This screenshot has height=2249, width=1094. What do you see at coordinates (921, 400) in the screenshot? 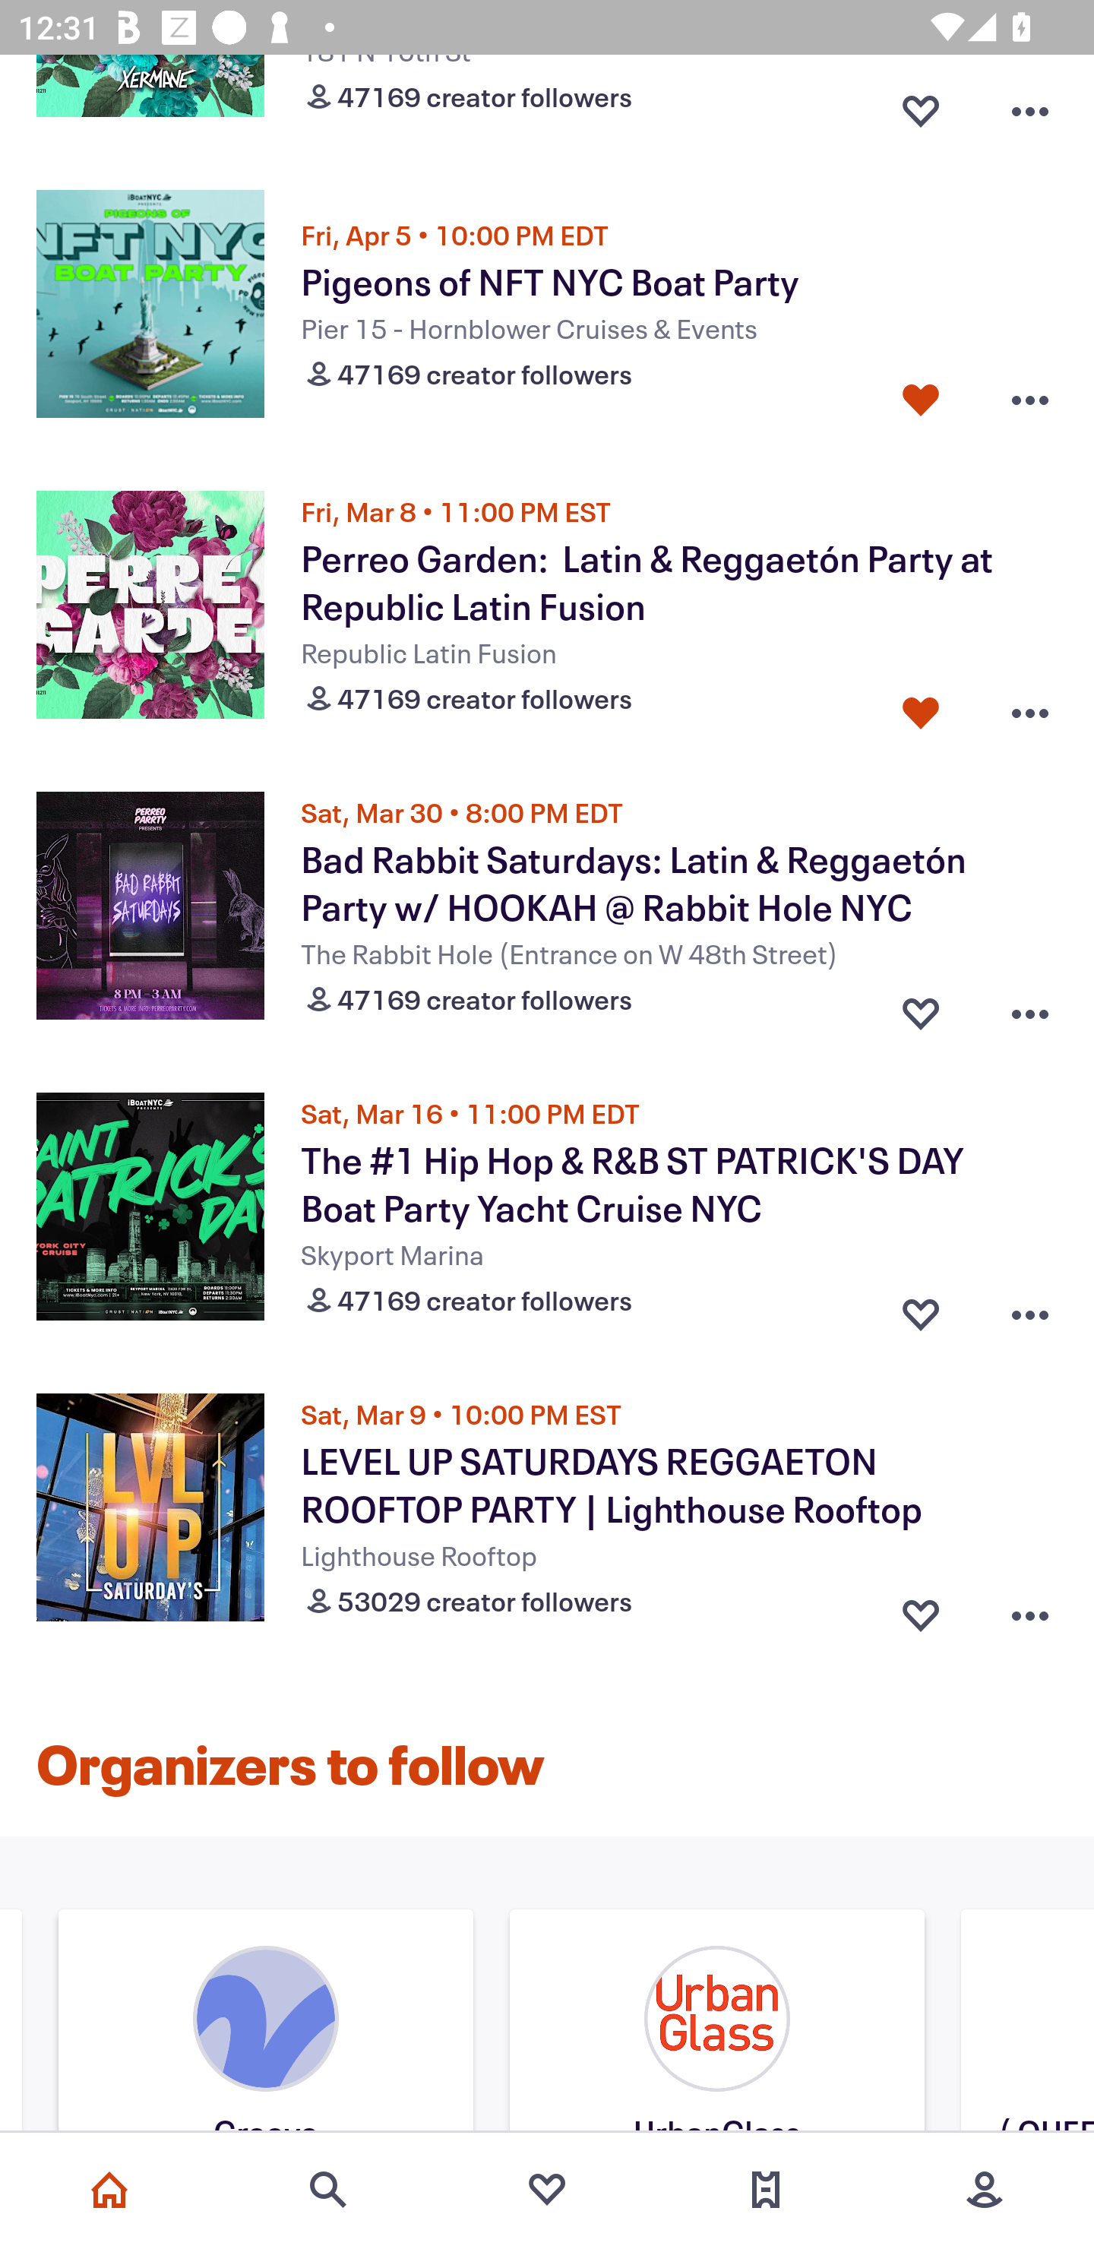
I see `Favorite button` at bounding box center [921, 400].